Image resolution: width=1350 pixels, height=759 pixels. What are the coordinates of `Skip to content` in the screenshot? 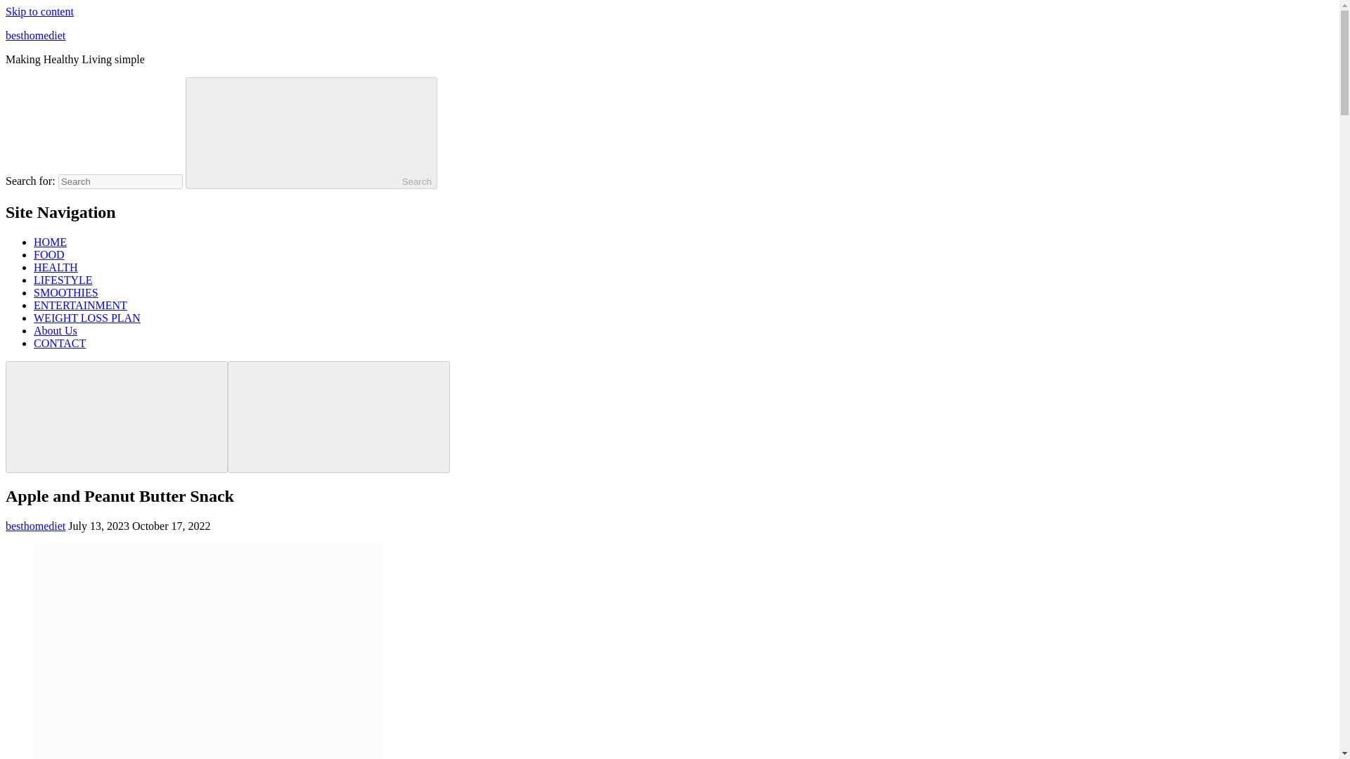 It's located at (39, 11).